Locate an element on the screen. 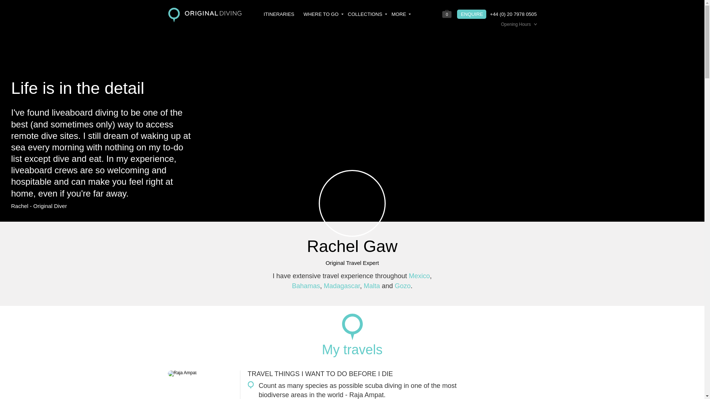 Image resolution: width=710 pixels, height=399 pixels. MORE is located at coordinates (401, 14).